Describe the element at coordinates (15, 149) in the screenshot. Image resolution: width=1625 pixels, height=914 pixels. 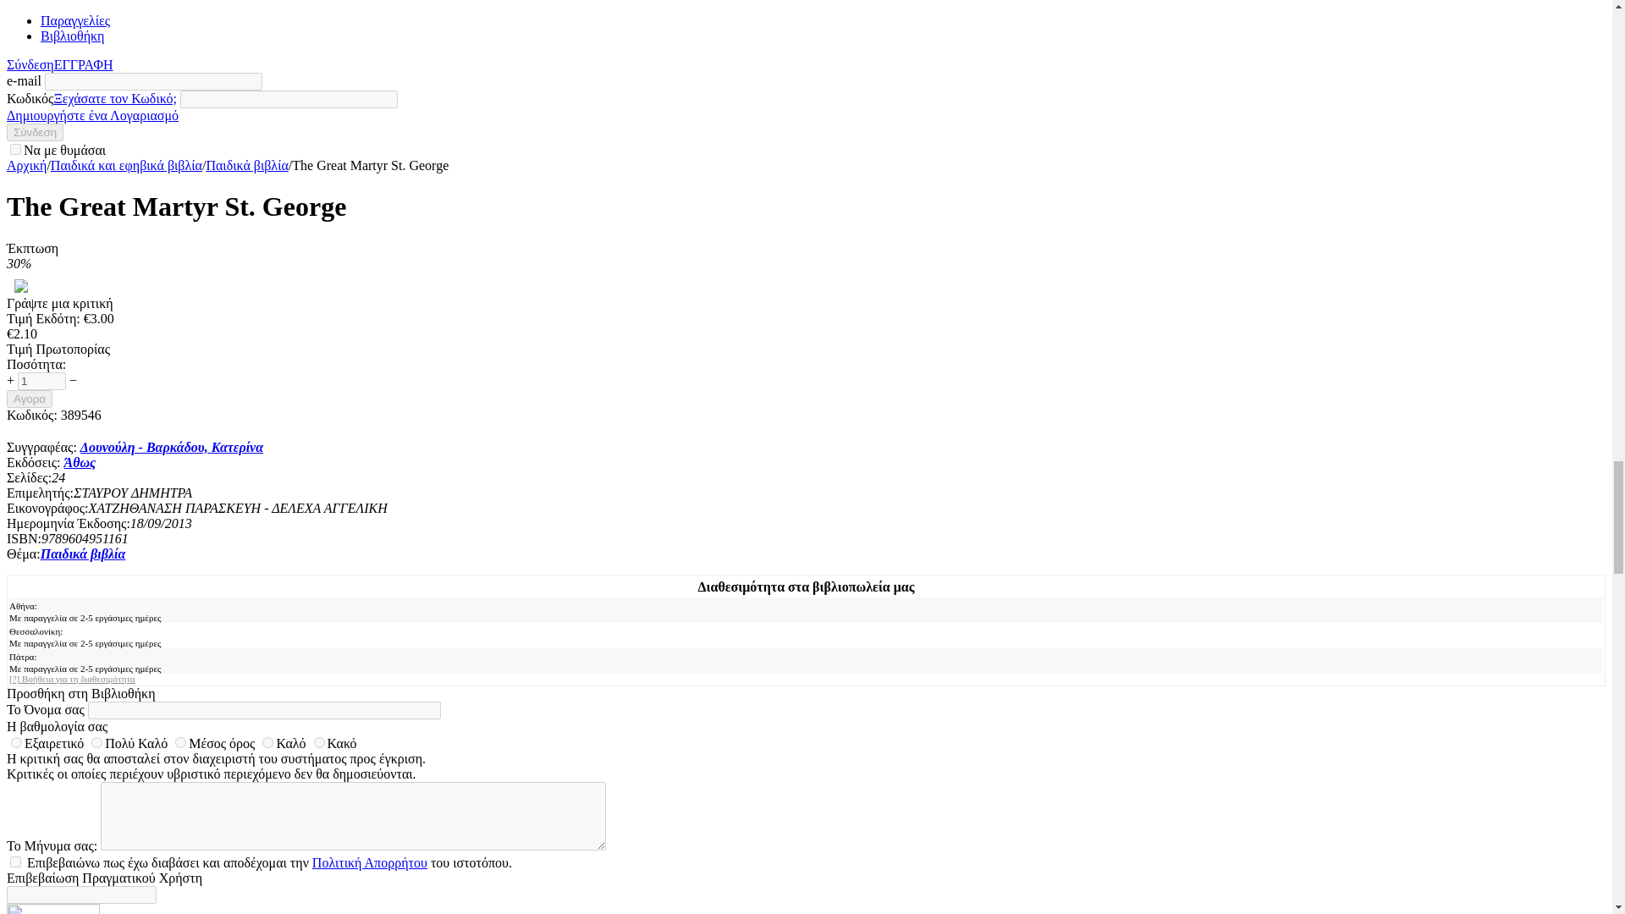
I see `Y` at that location.